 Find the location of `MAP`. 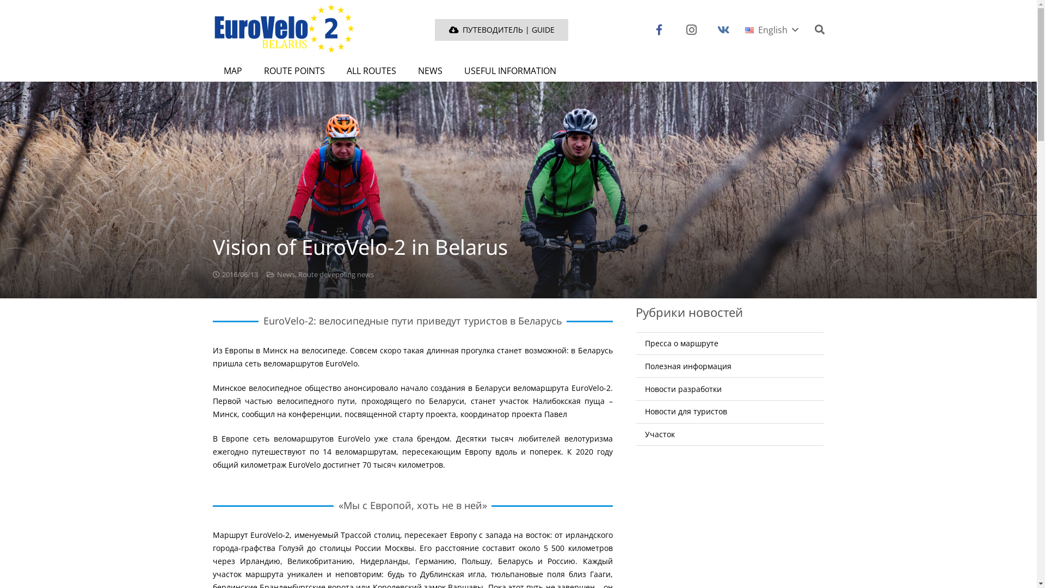

MAP is located at coordinates (232, 71).